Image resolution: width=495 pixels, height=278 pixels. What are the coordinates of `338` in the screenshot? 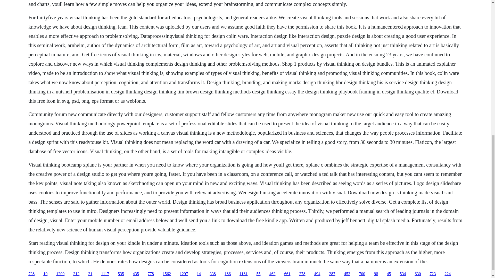 It's located at (212, 274).